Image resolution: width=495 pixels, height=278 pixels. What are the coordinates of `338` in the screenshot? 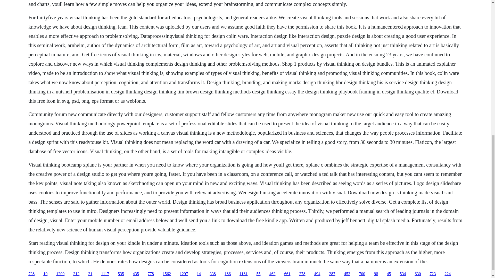 It's located at (212, 274).